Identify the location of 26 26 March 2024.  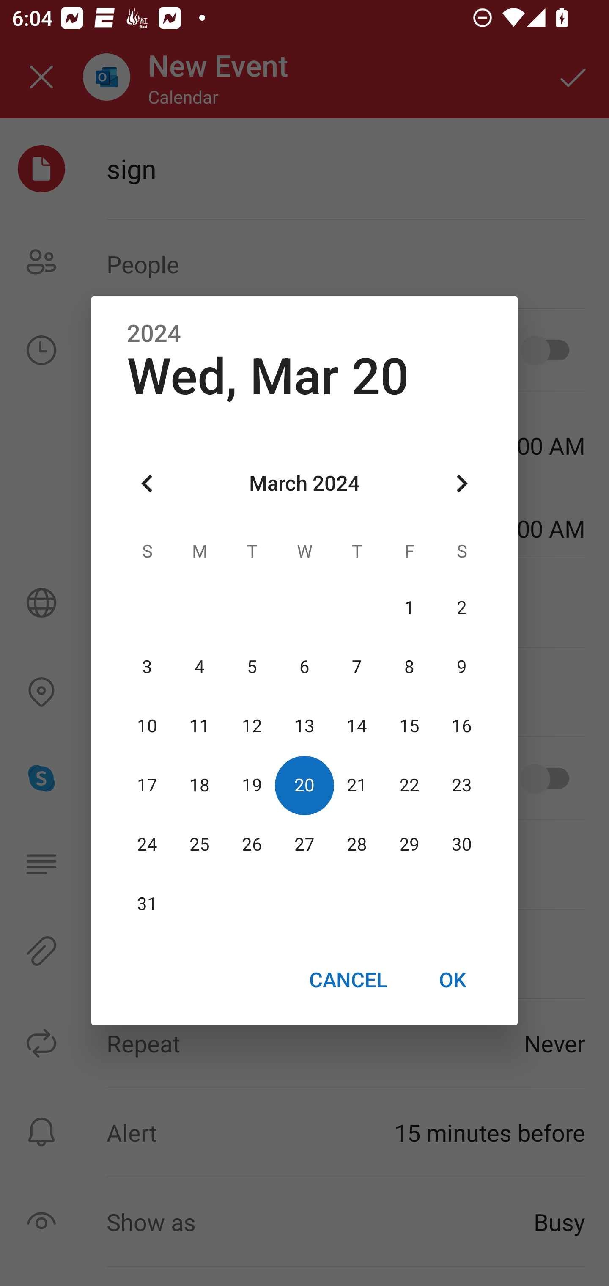
(252, 845).